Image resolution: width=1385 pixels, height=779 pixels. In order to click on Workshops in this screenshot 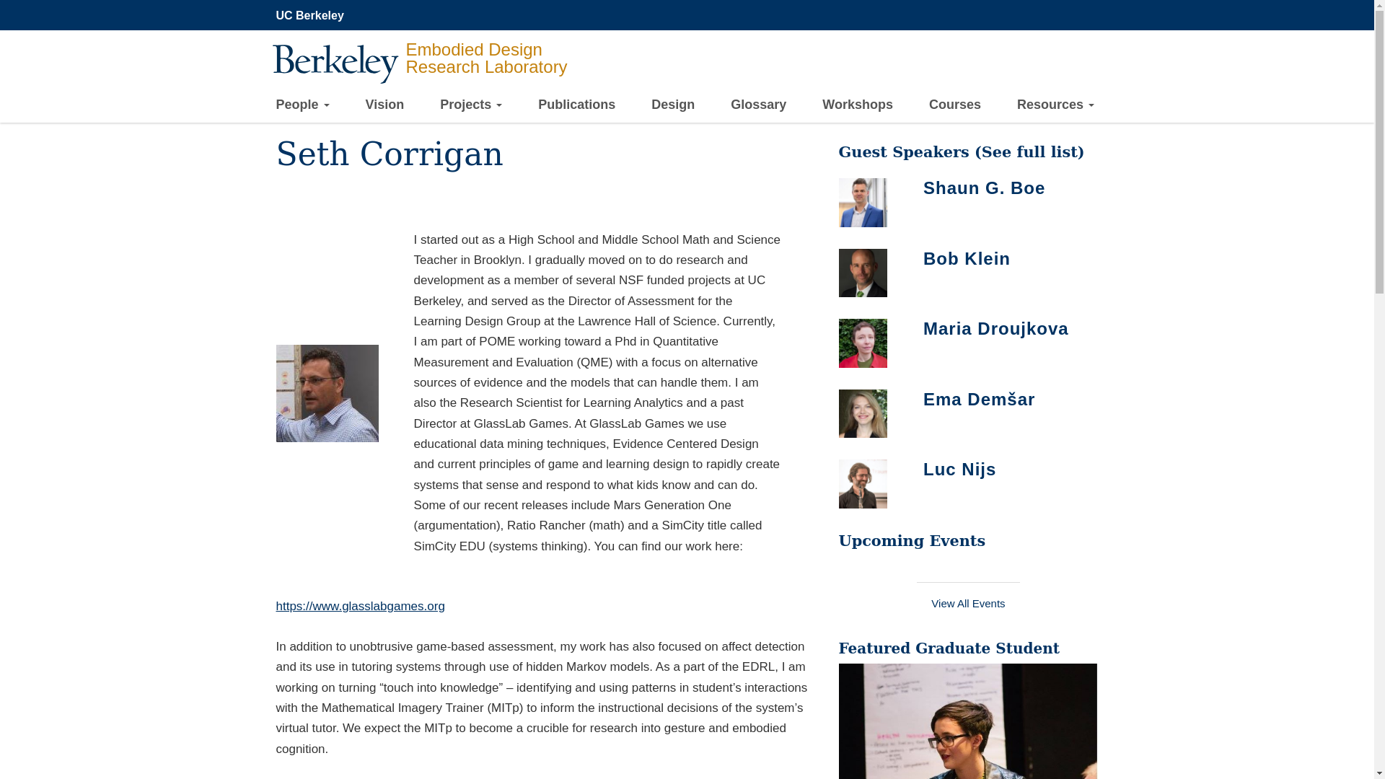, I will do `click(858, 105)`.